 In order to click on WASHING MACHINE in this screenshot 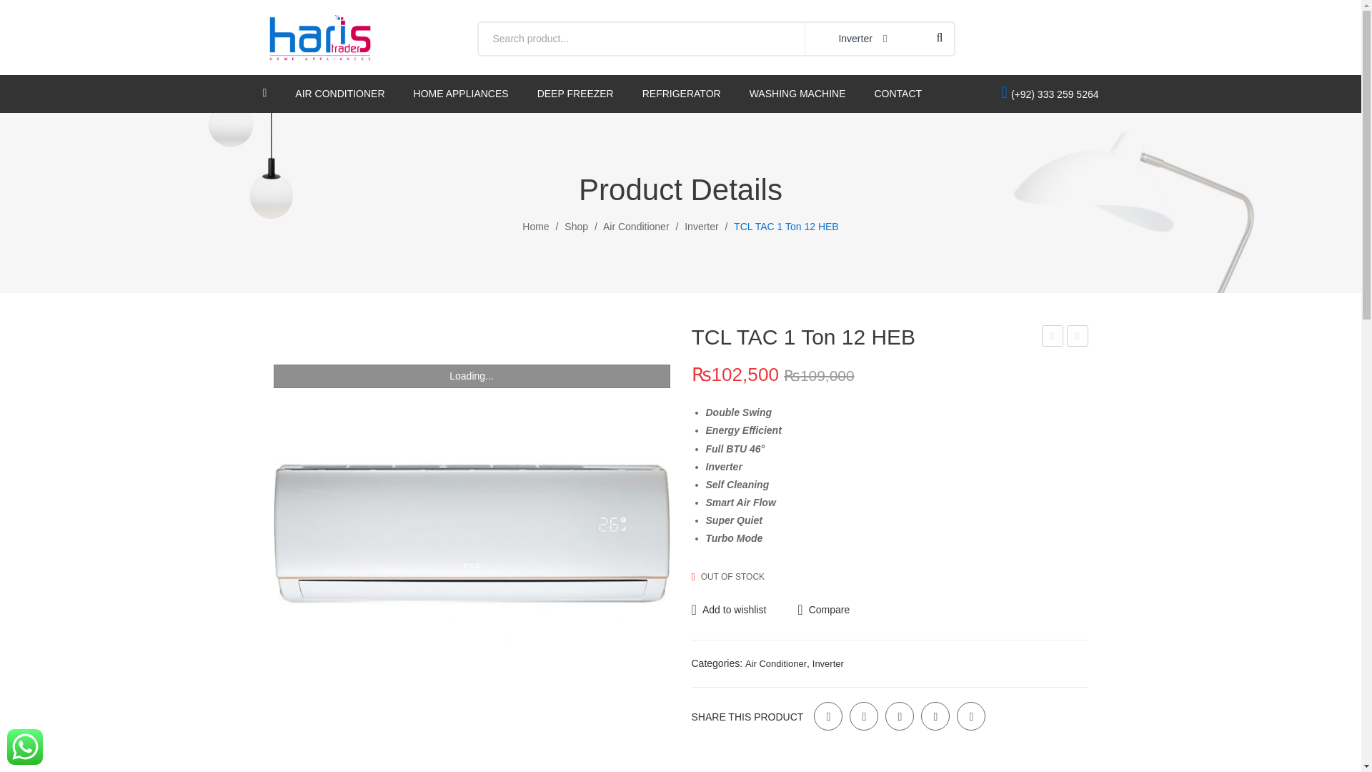, I will do `click(797, 93)`.